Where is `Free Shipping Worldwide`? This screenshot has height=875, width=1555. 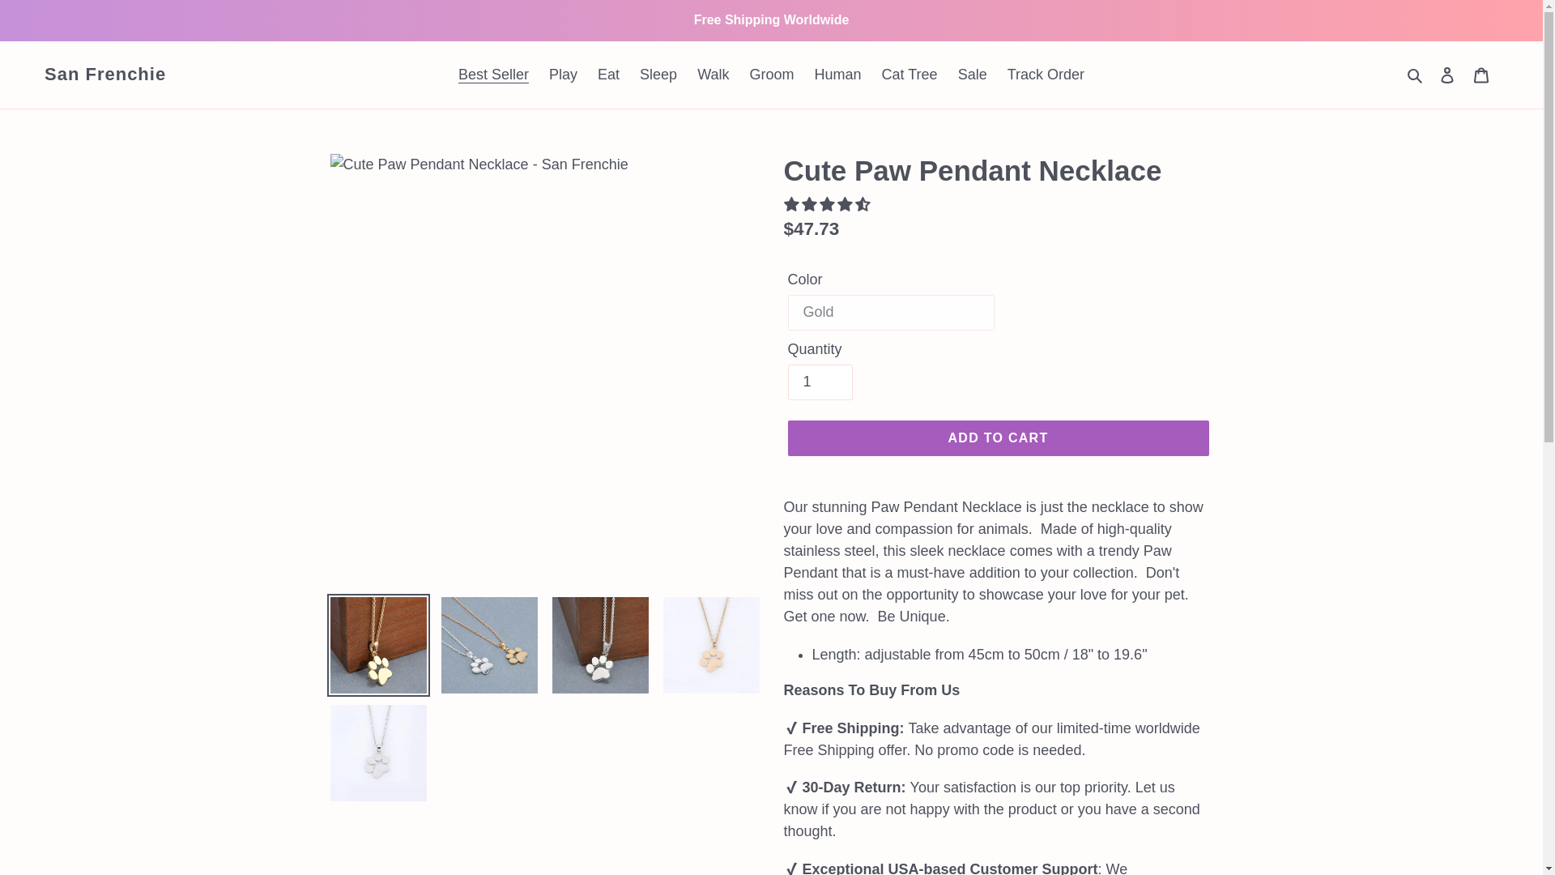
Free Shipping Worldwide is located at coordinates (771, 19).